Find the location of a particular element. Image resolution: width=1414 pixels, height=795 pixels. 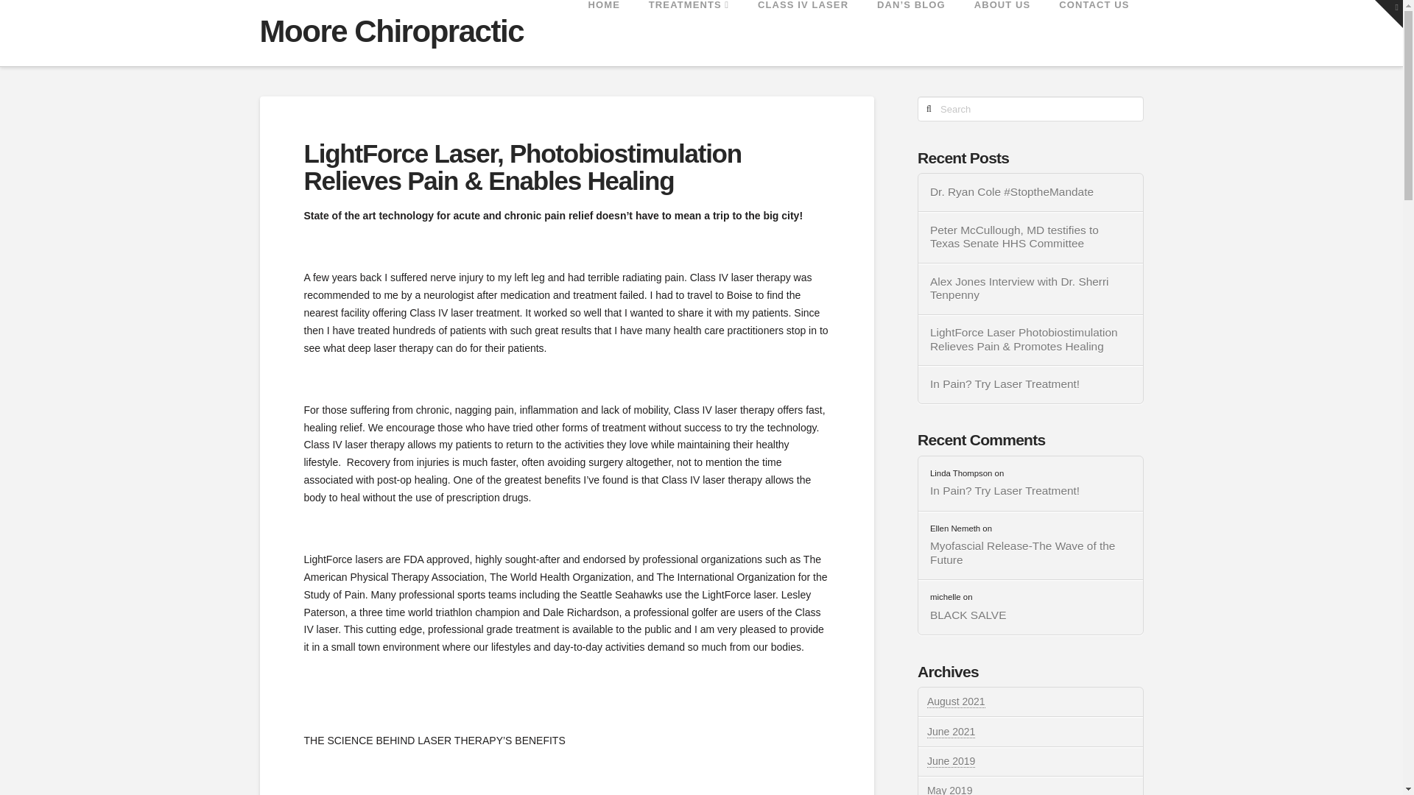

Myofascial Release-The Wave of the Future is located at coordinates (1031, 554).